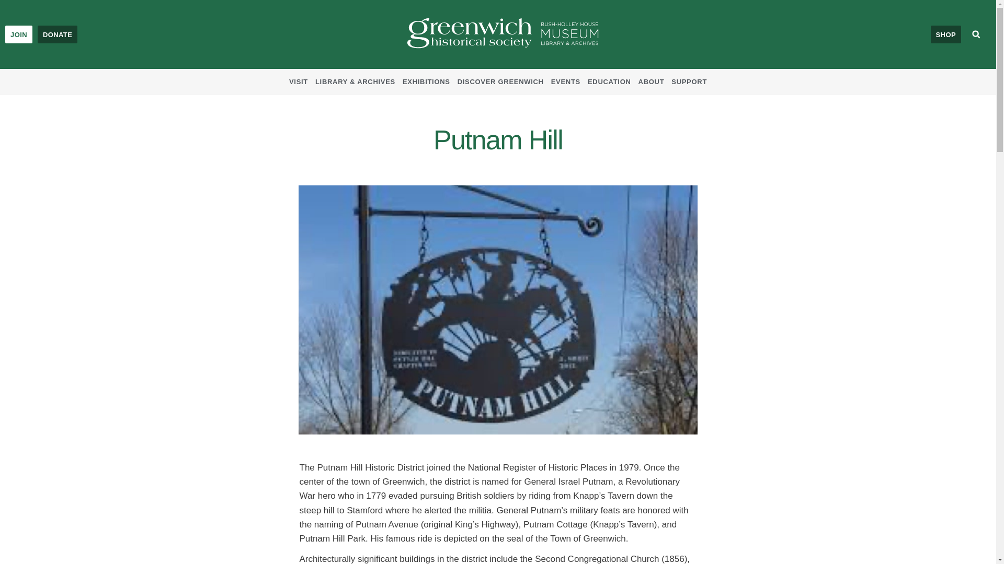 Image resolution: width=1004 pixels, height=564 pixels. Describe the element at coordinates (18, 34) in the screenshot. I see `JOIN` at that location.